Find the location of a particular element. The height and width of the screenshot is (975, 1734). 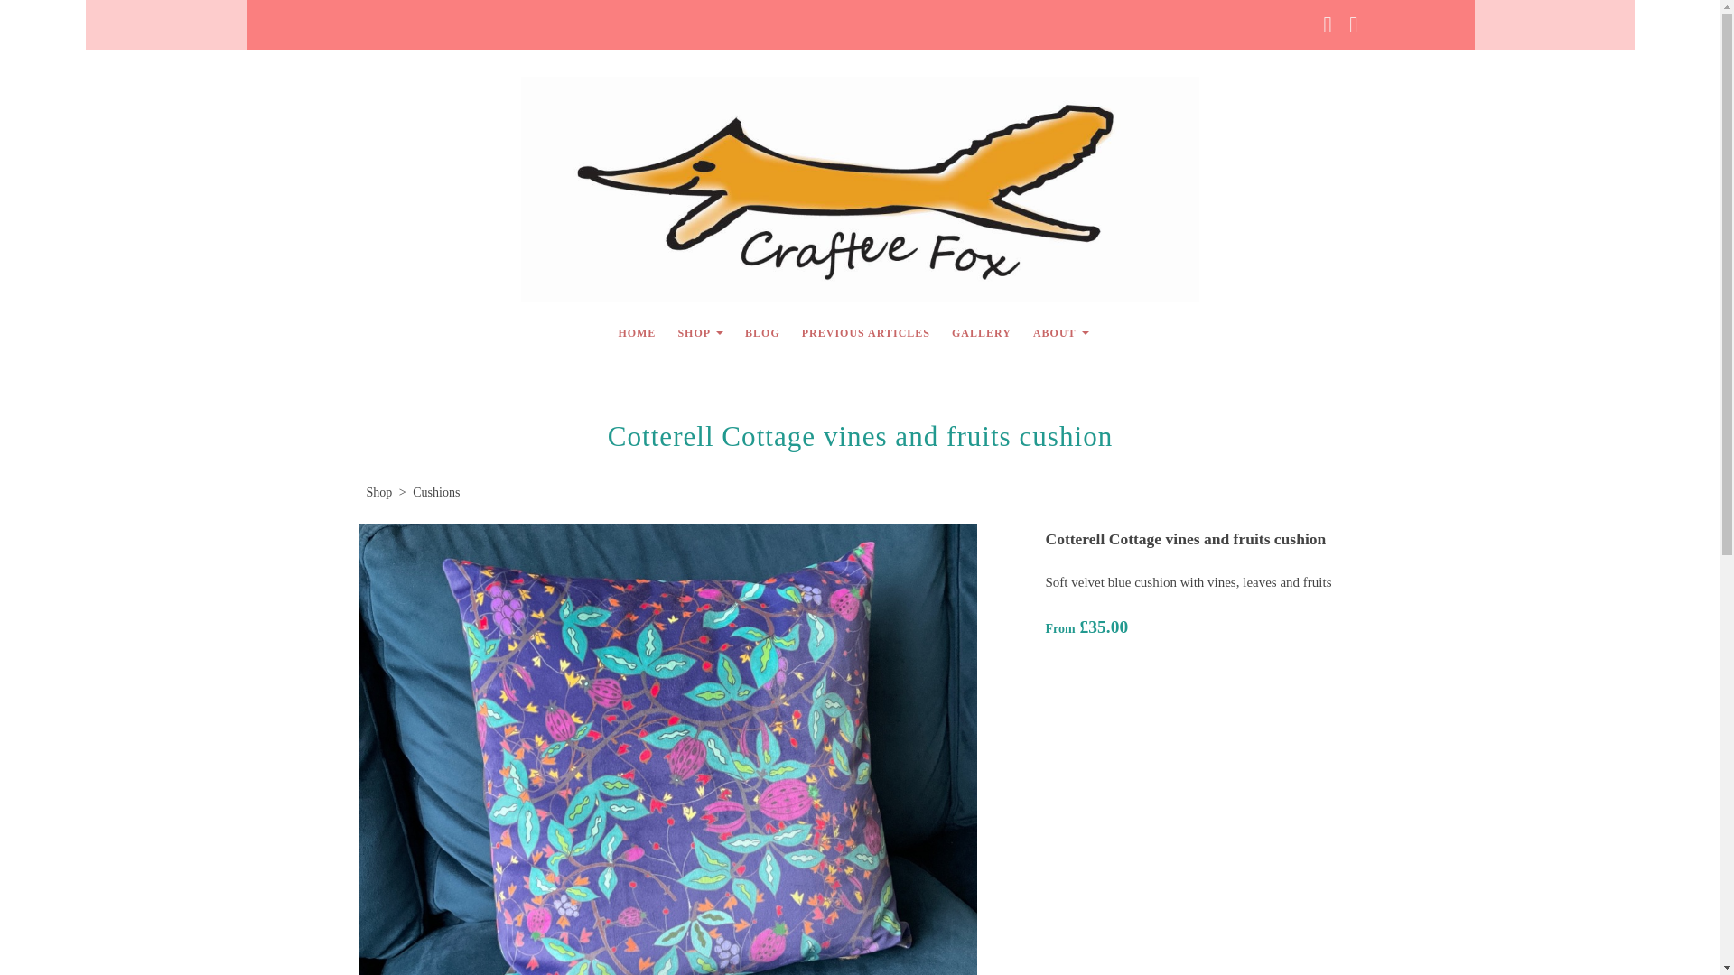

BLOG is located at coordinates (762, 332).